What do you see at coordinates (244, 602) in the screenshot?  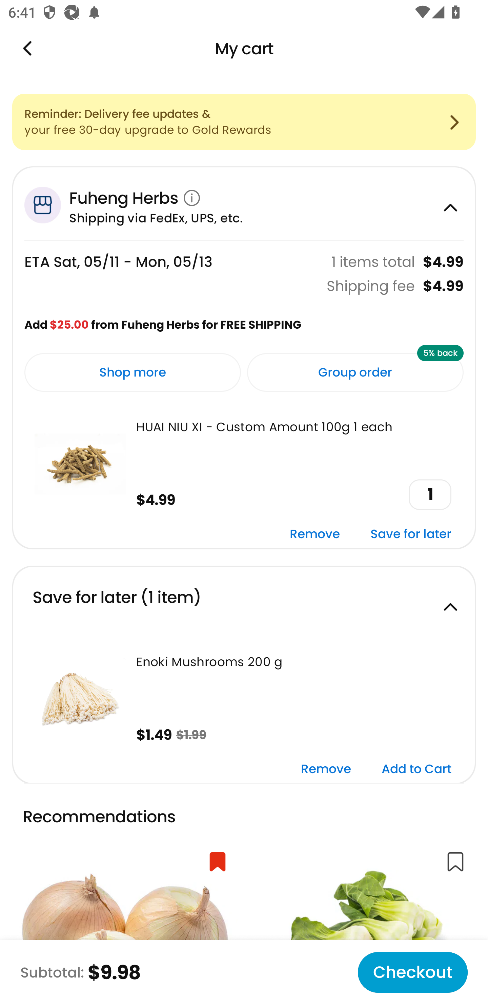 I see `Save for later (1 item)` at bounding box center [244, 602].